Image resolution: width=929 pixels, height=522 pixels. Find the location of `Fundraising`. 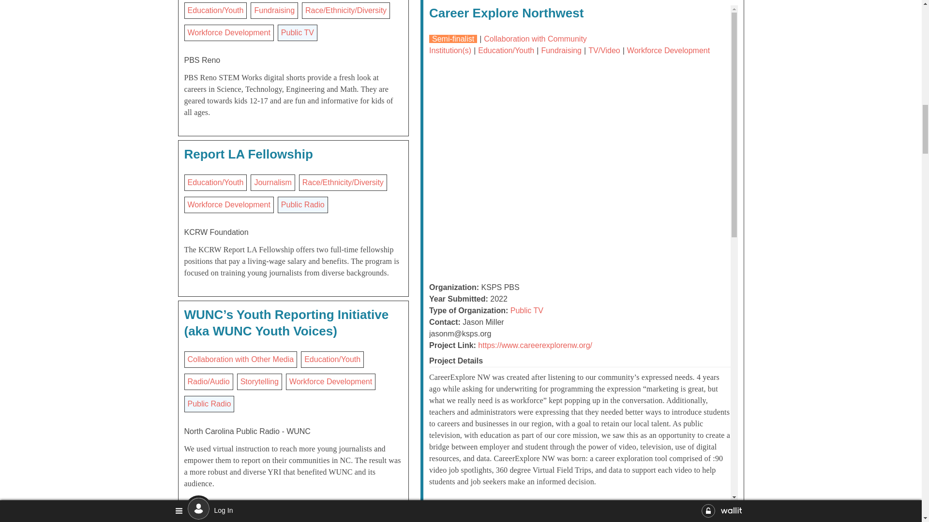

Fundraising is located at coordinates (274, 10).